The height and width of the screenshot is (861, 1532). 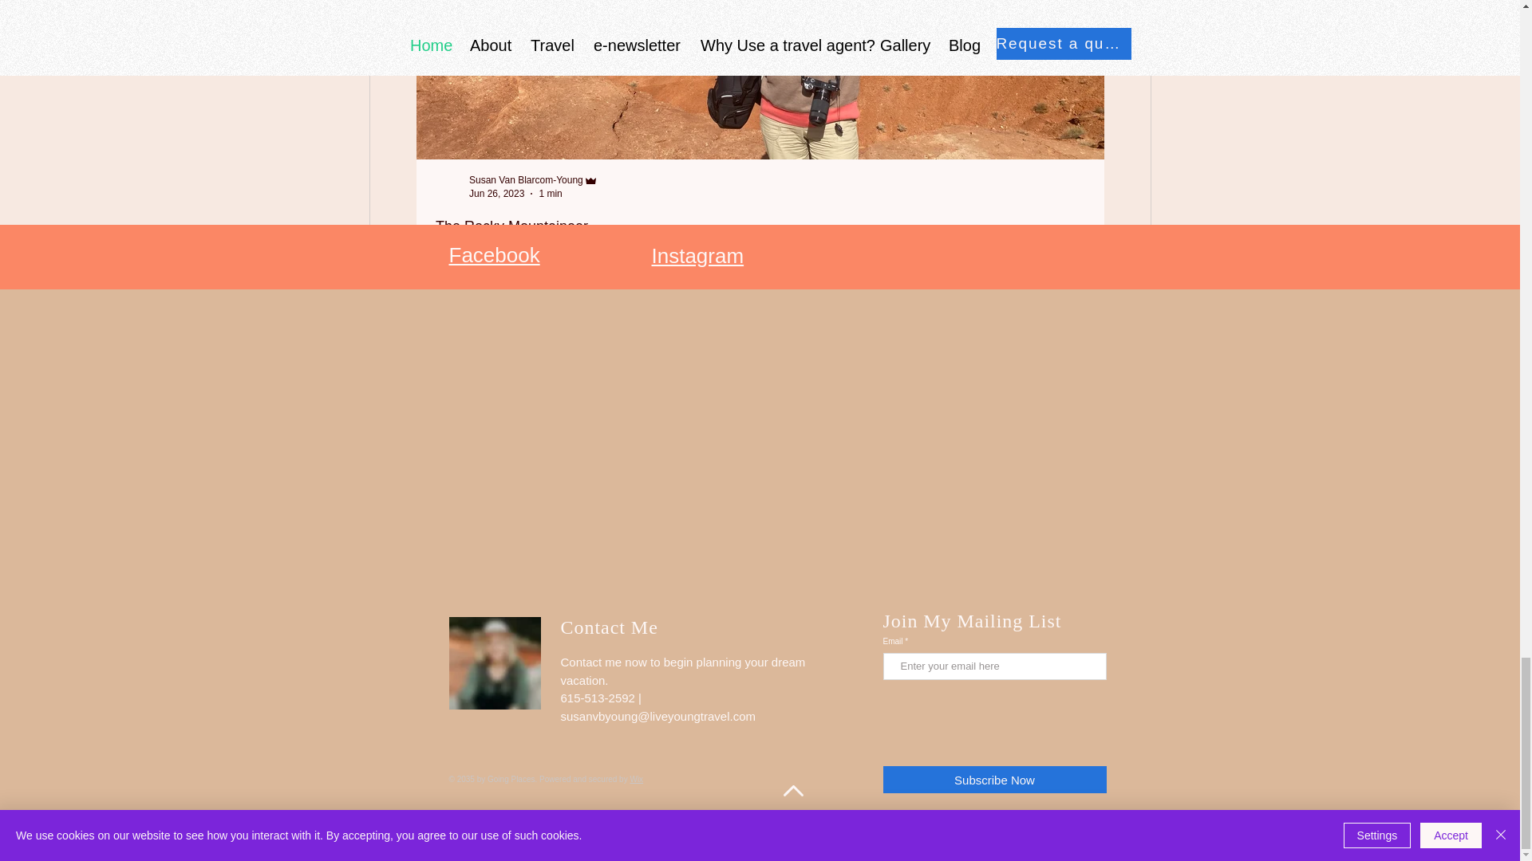 What do you see at coordinates (1214, 180) in the screenshot?
I see `The Rocky Mountaineer` at bounding box center [1214, 180].